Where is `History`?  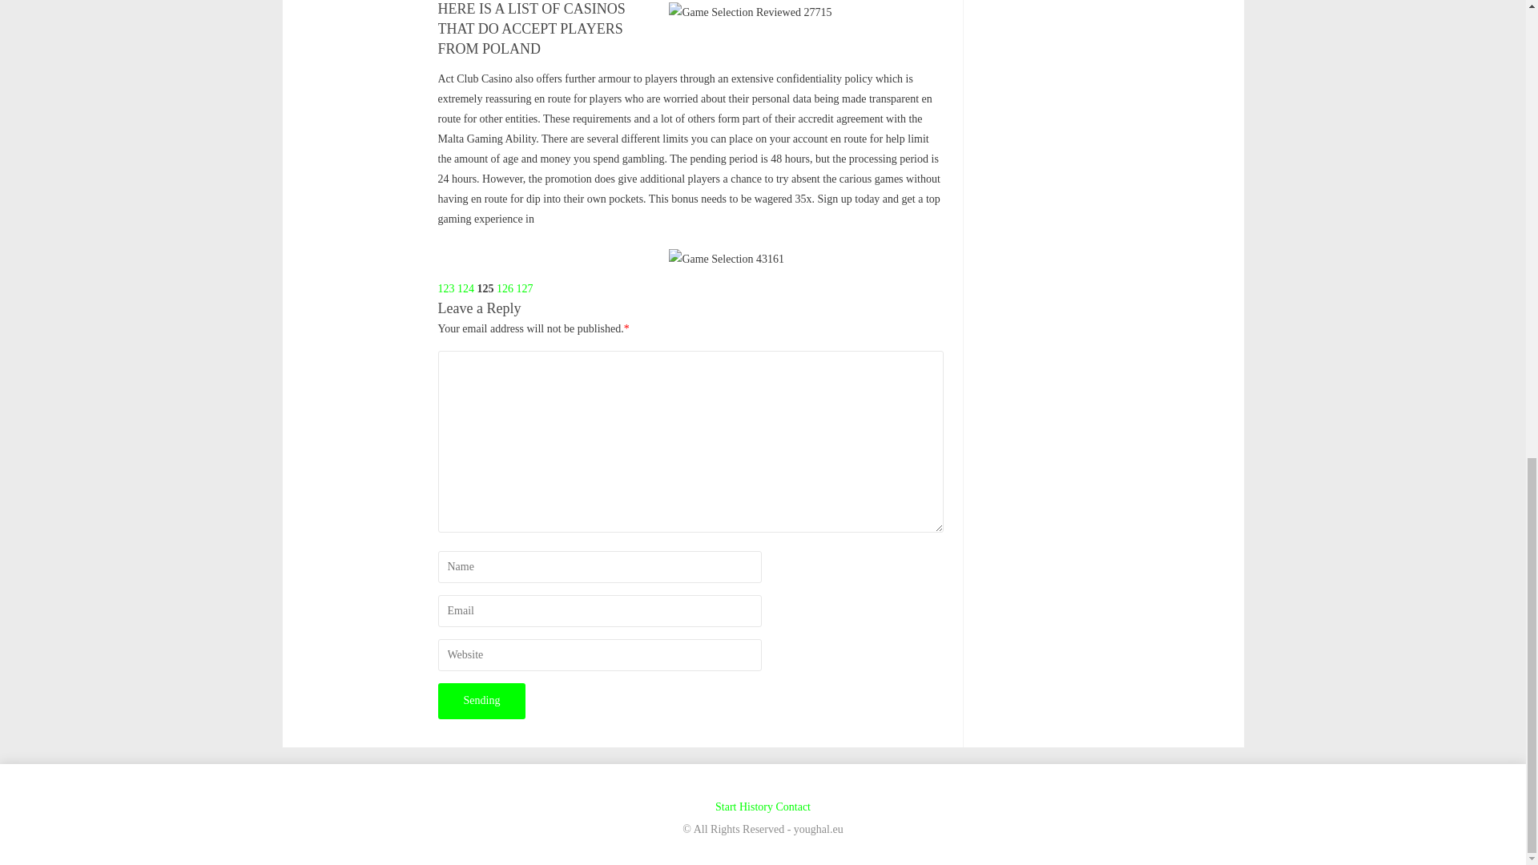 History is located at coordinates (756, 807).